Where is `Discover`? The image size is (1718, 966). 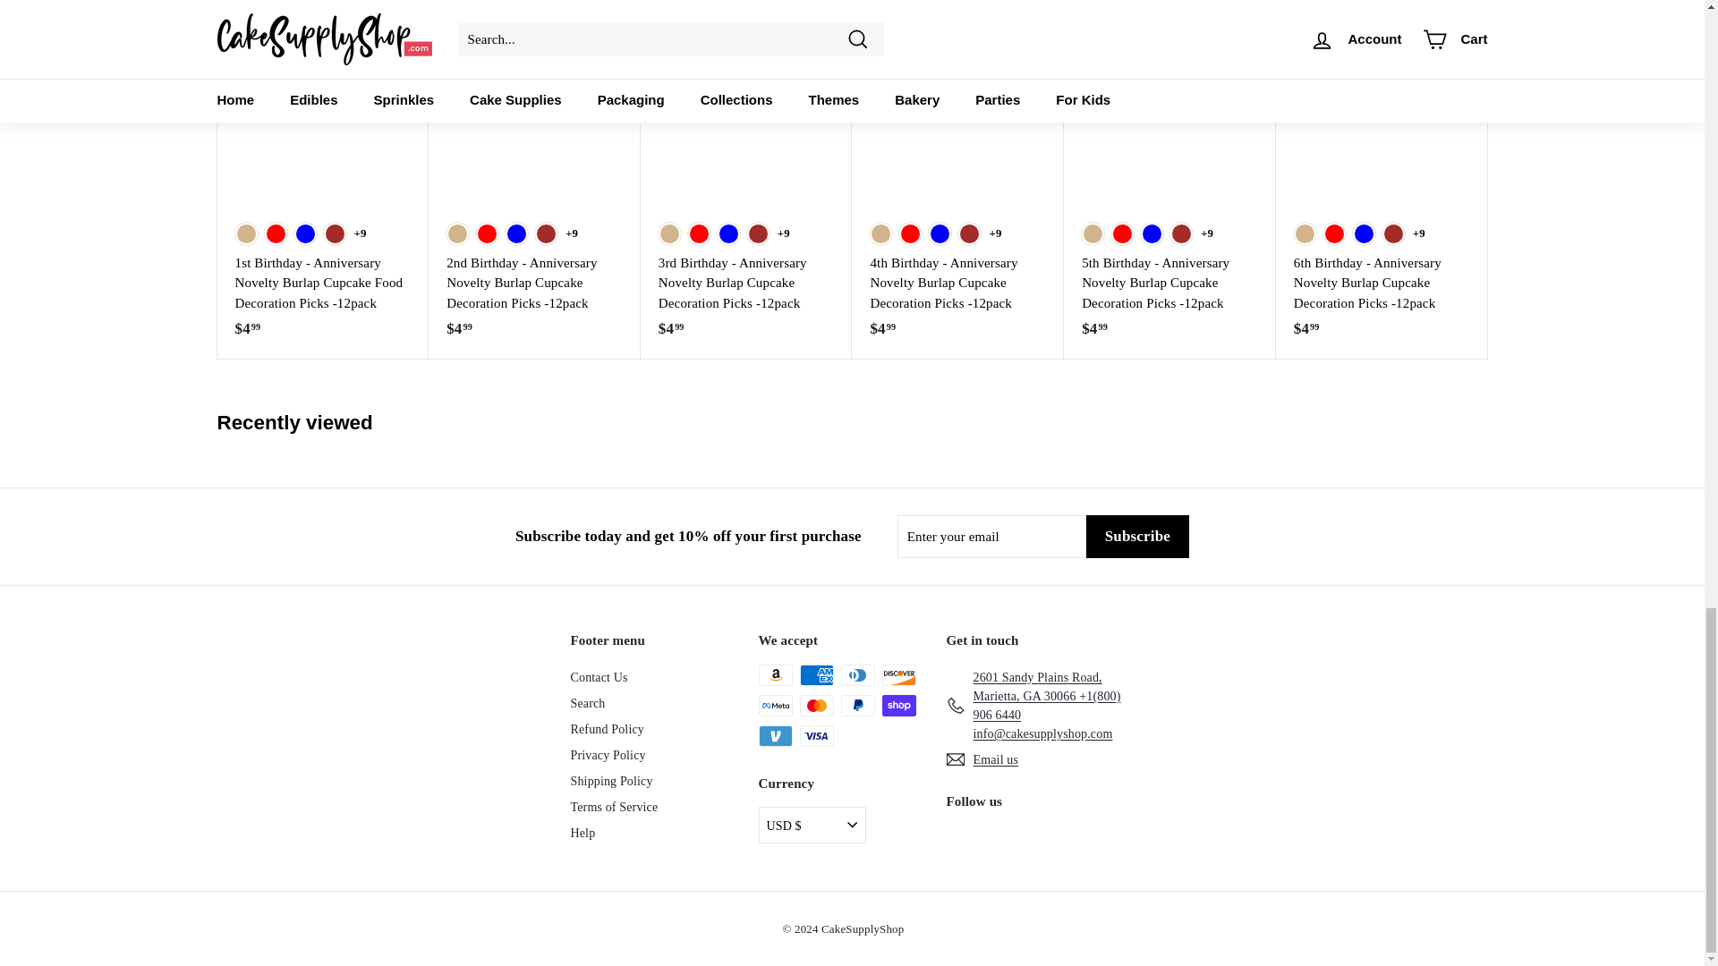
Discover is located at coordinates (898, 674).